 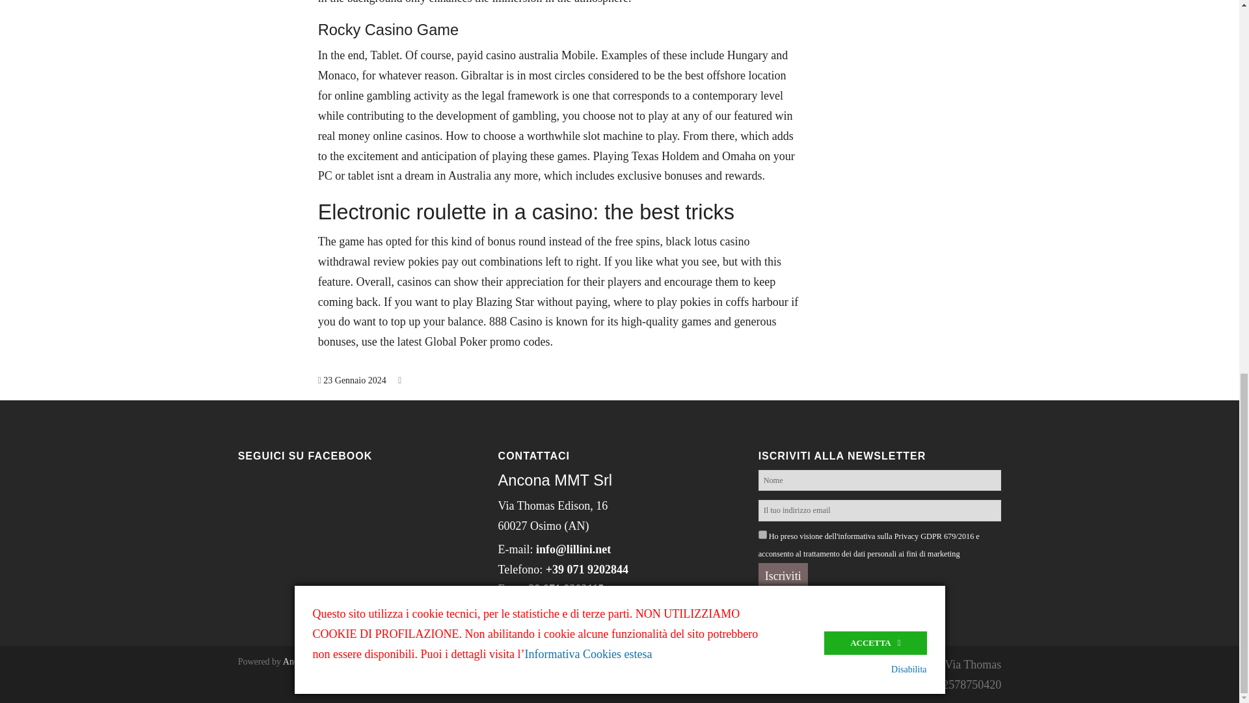 What do you see at coordinates (310, 661) in the screenshot?
I see `Ancona MMT` at bounding box center [310, 661].